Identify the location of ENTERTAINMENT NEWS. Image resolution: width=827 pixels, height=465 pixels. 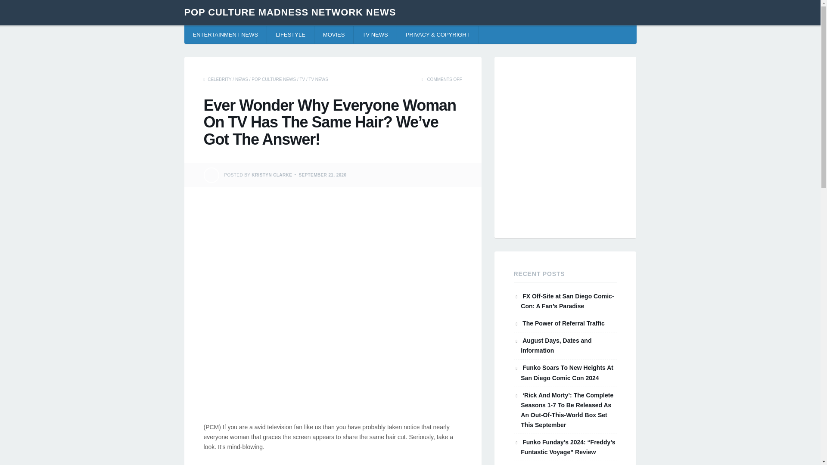
(226, 34).